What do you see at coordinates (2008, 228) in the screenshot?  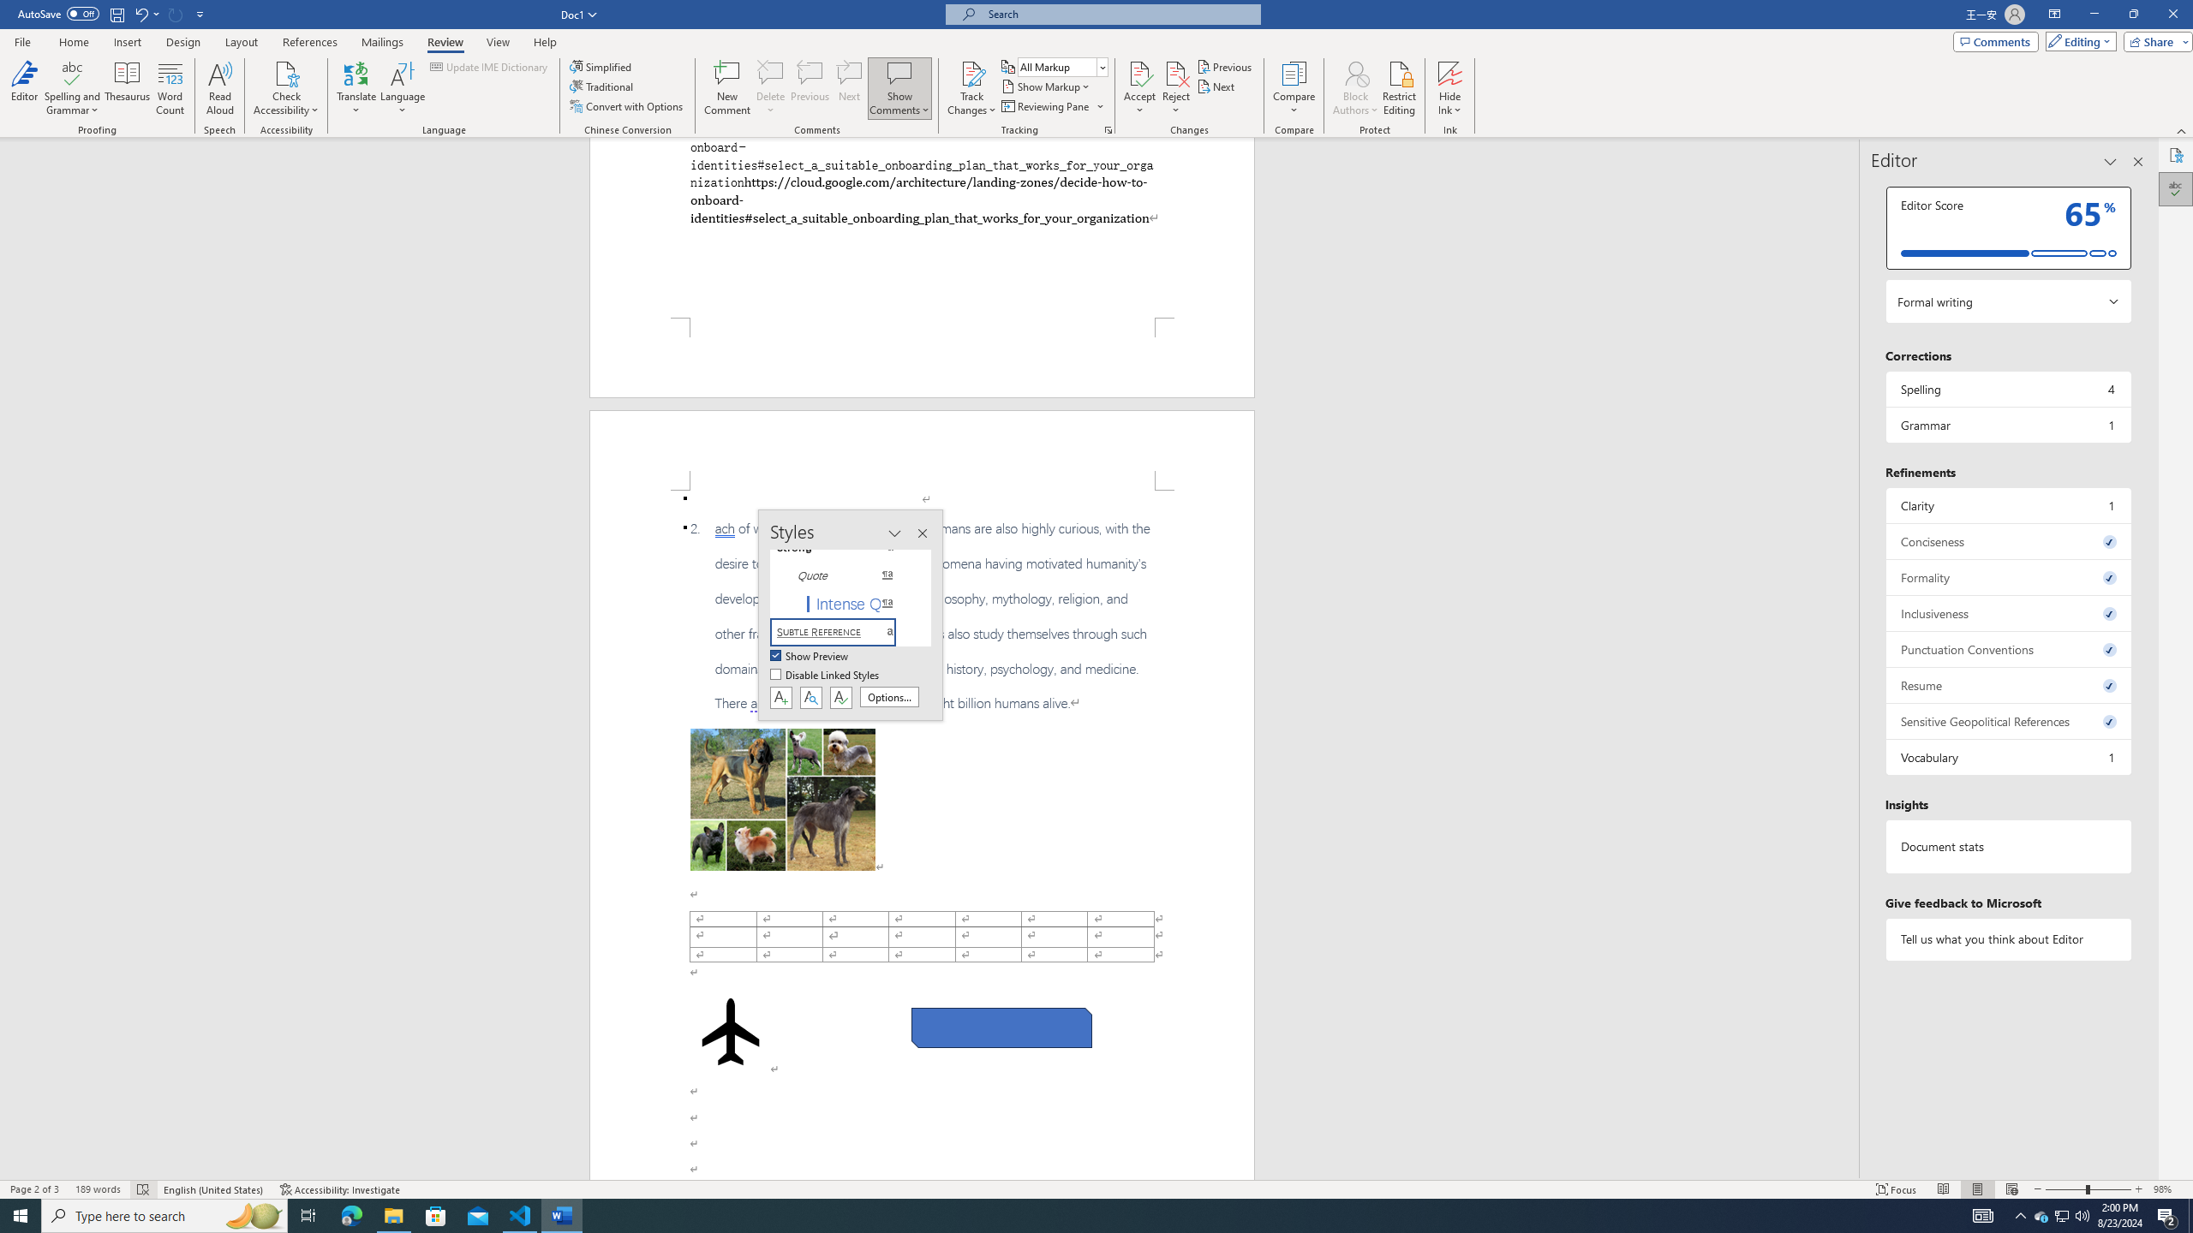 I see `Editor Score 65%` at bounding box center [2008, 228].